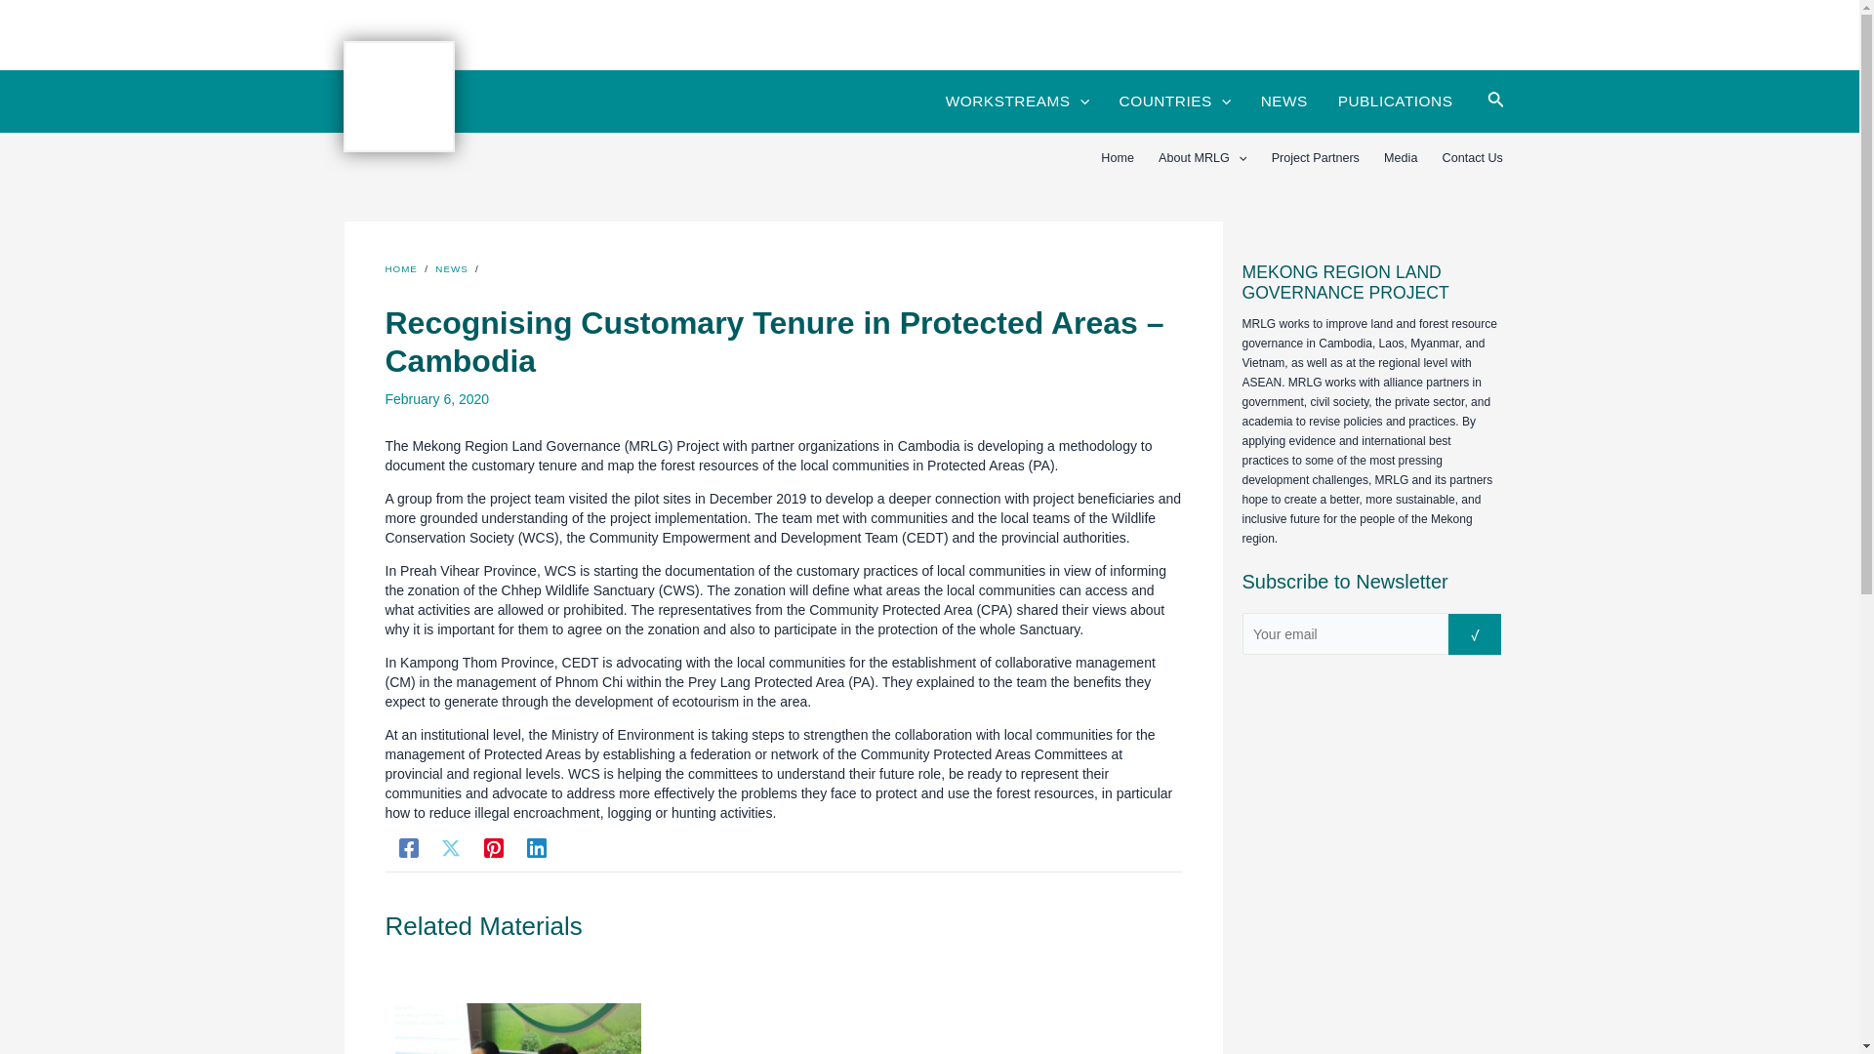 This screenshot has height=1054, width=1874. Describe the element at coordinates (1472, 158) in the screenshot. I see `Contact Us` at that location.